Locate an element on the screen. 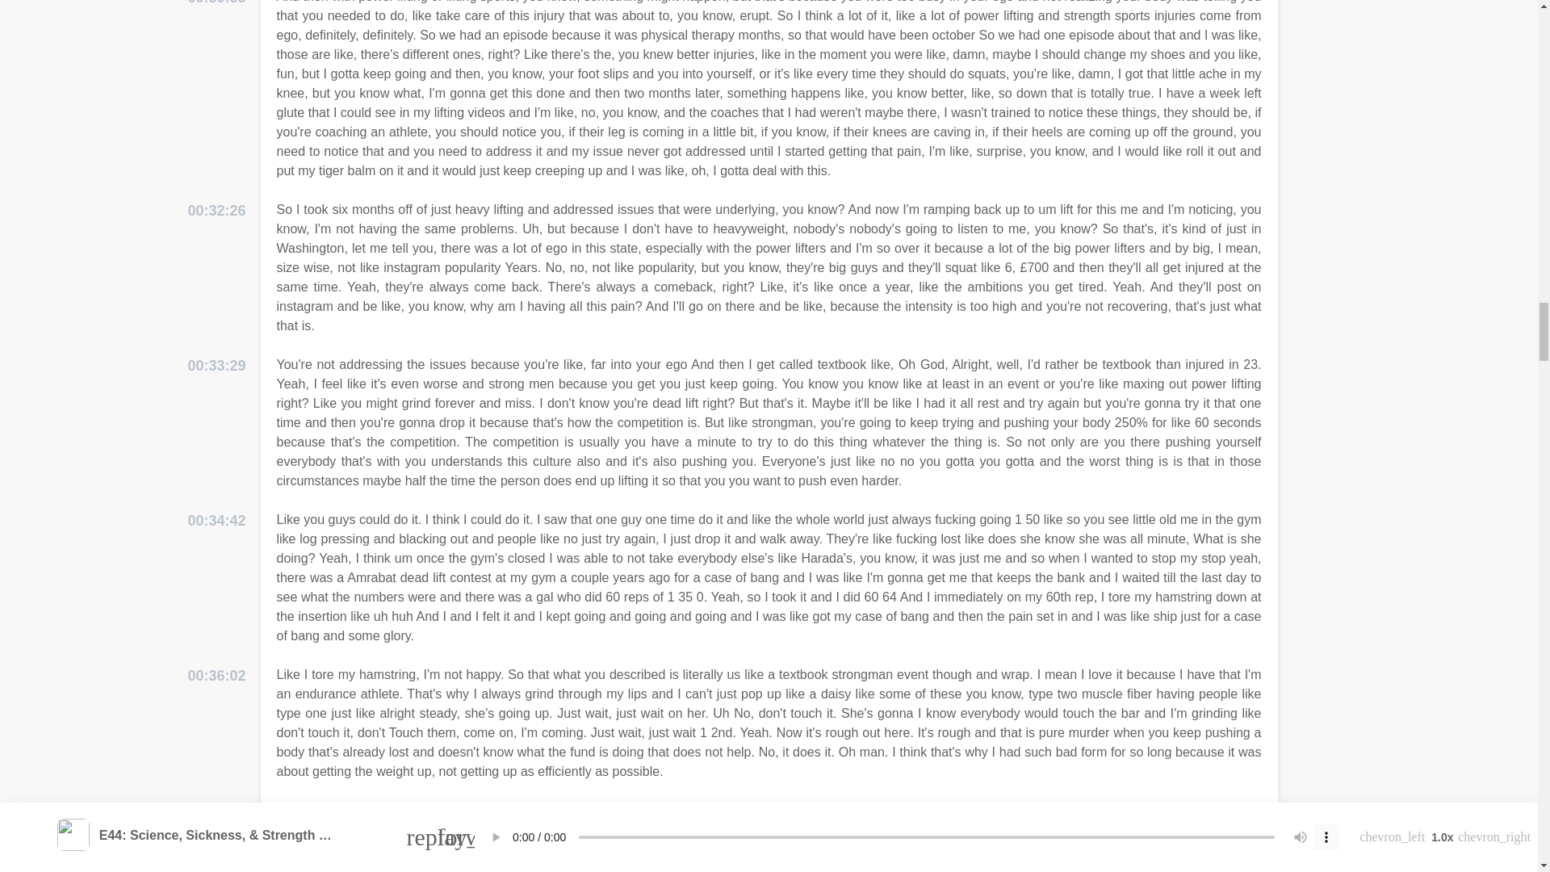  00:36:02 is located at coordinates (216, 677).